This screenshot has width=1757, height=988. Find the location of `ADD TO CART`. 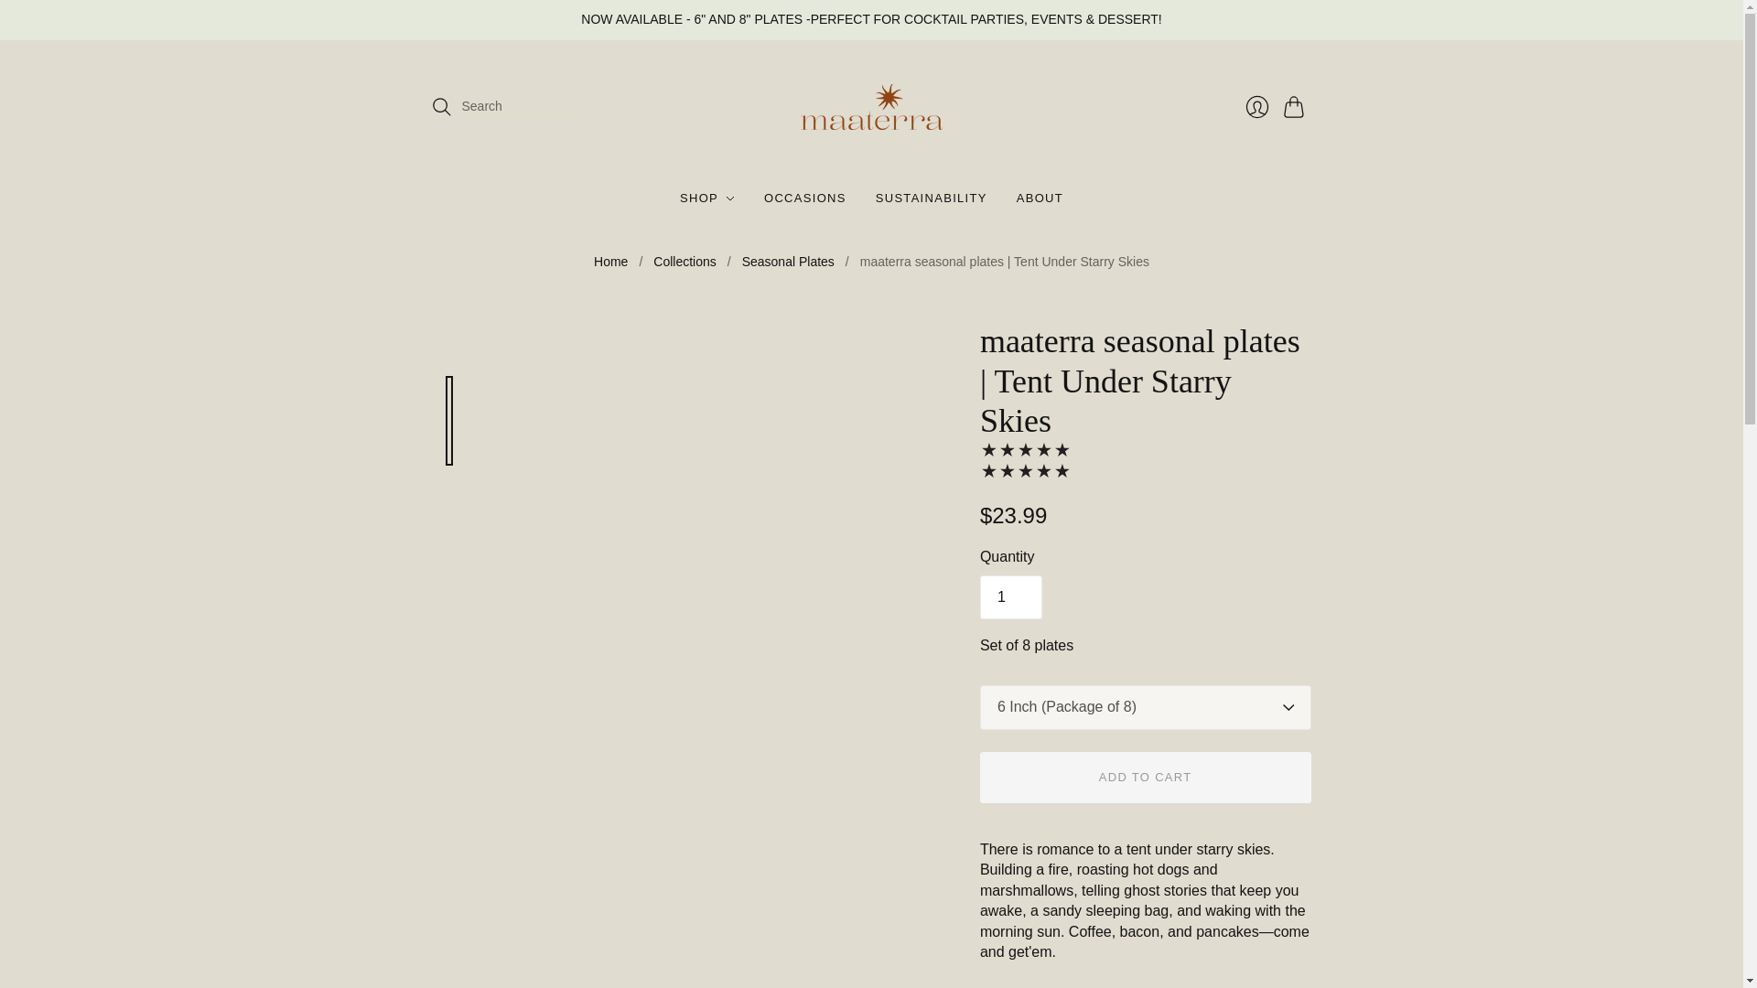

ADD TO CART is located at coordinates (1146, 778).